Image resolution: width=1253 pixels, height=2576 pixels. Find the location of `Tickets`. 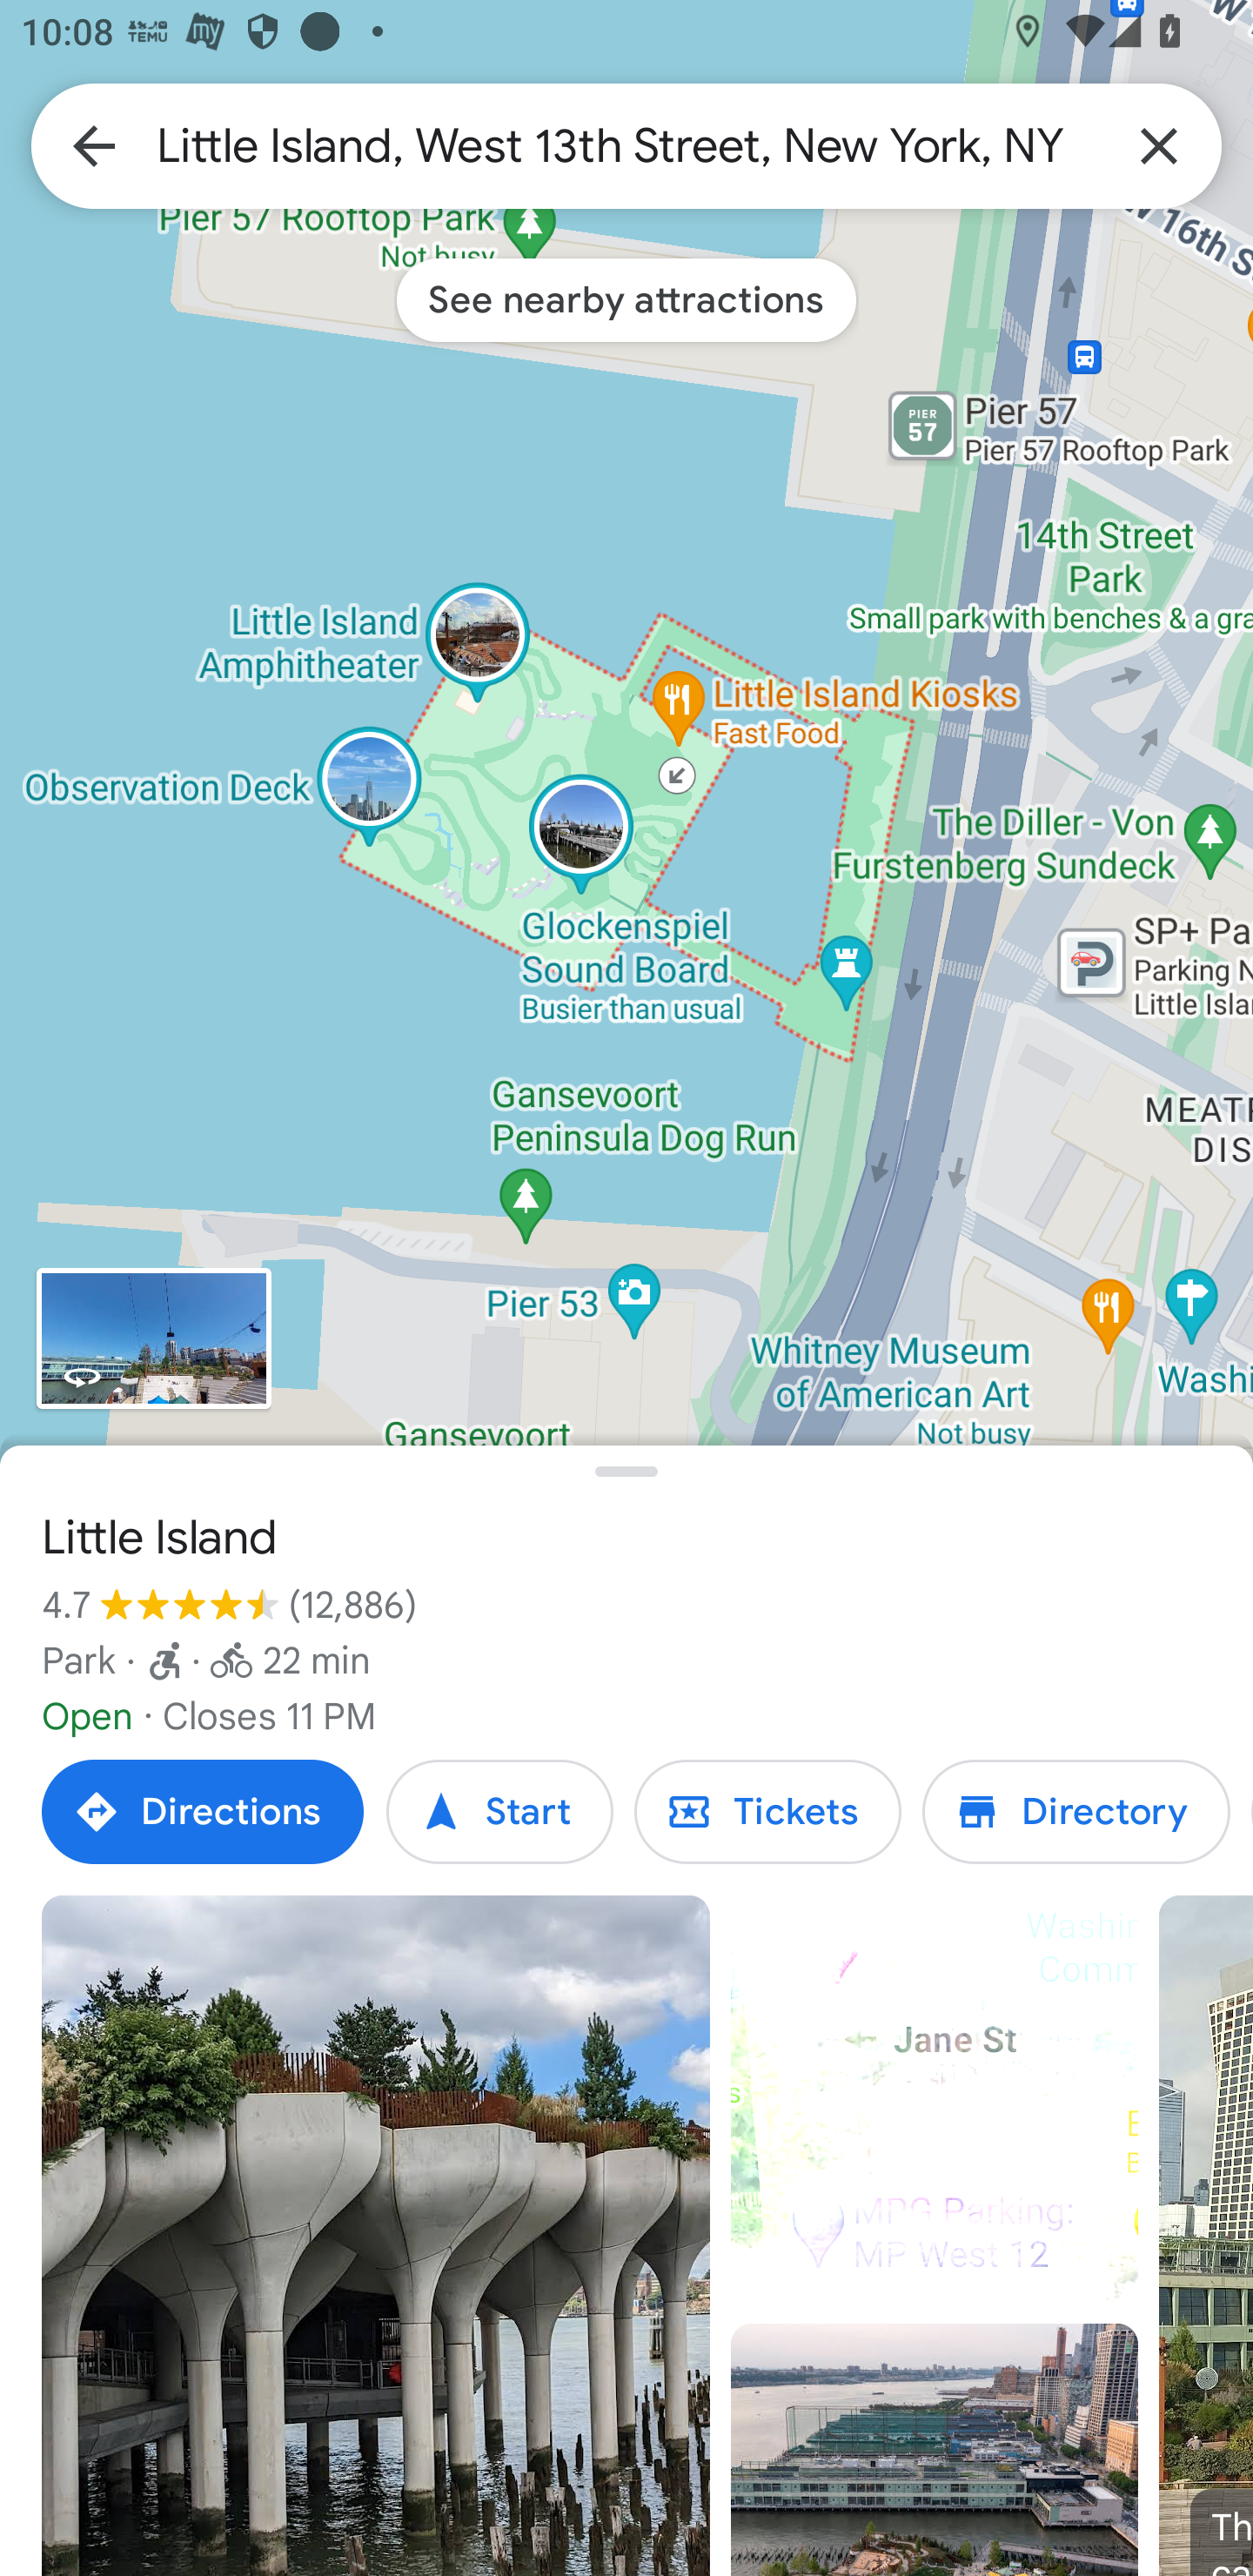

Tickets is located at coordinates (767, 1812).